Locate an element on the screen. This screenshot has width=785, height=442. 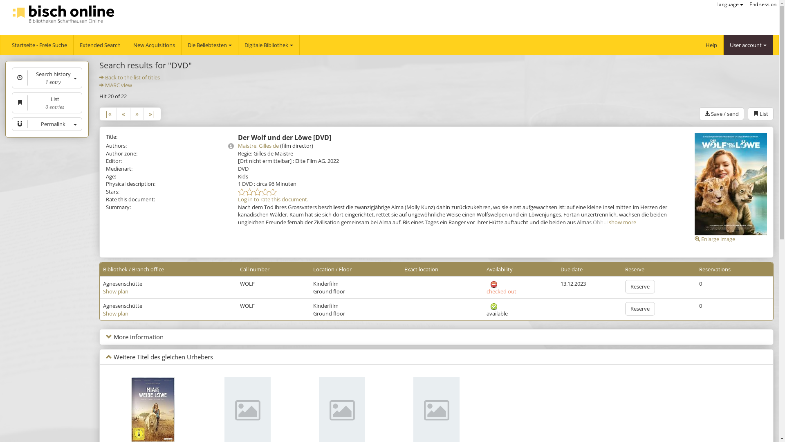
Show plan is located at coordinates (116, 291).